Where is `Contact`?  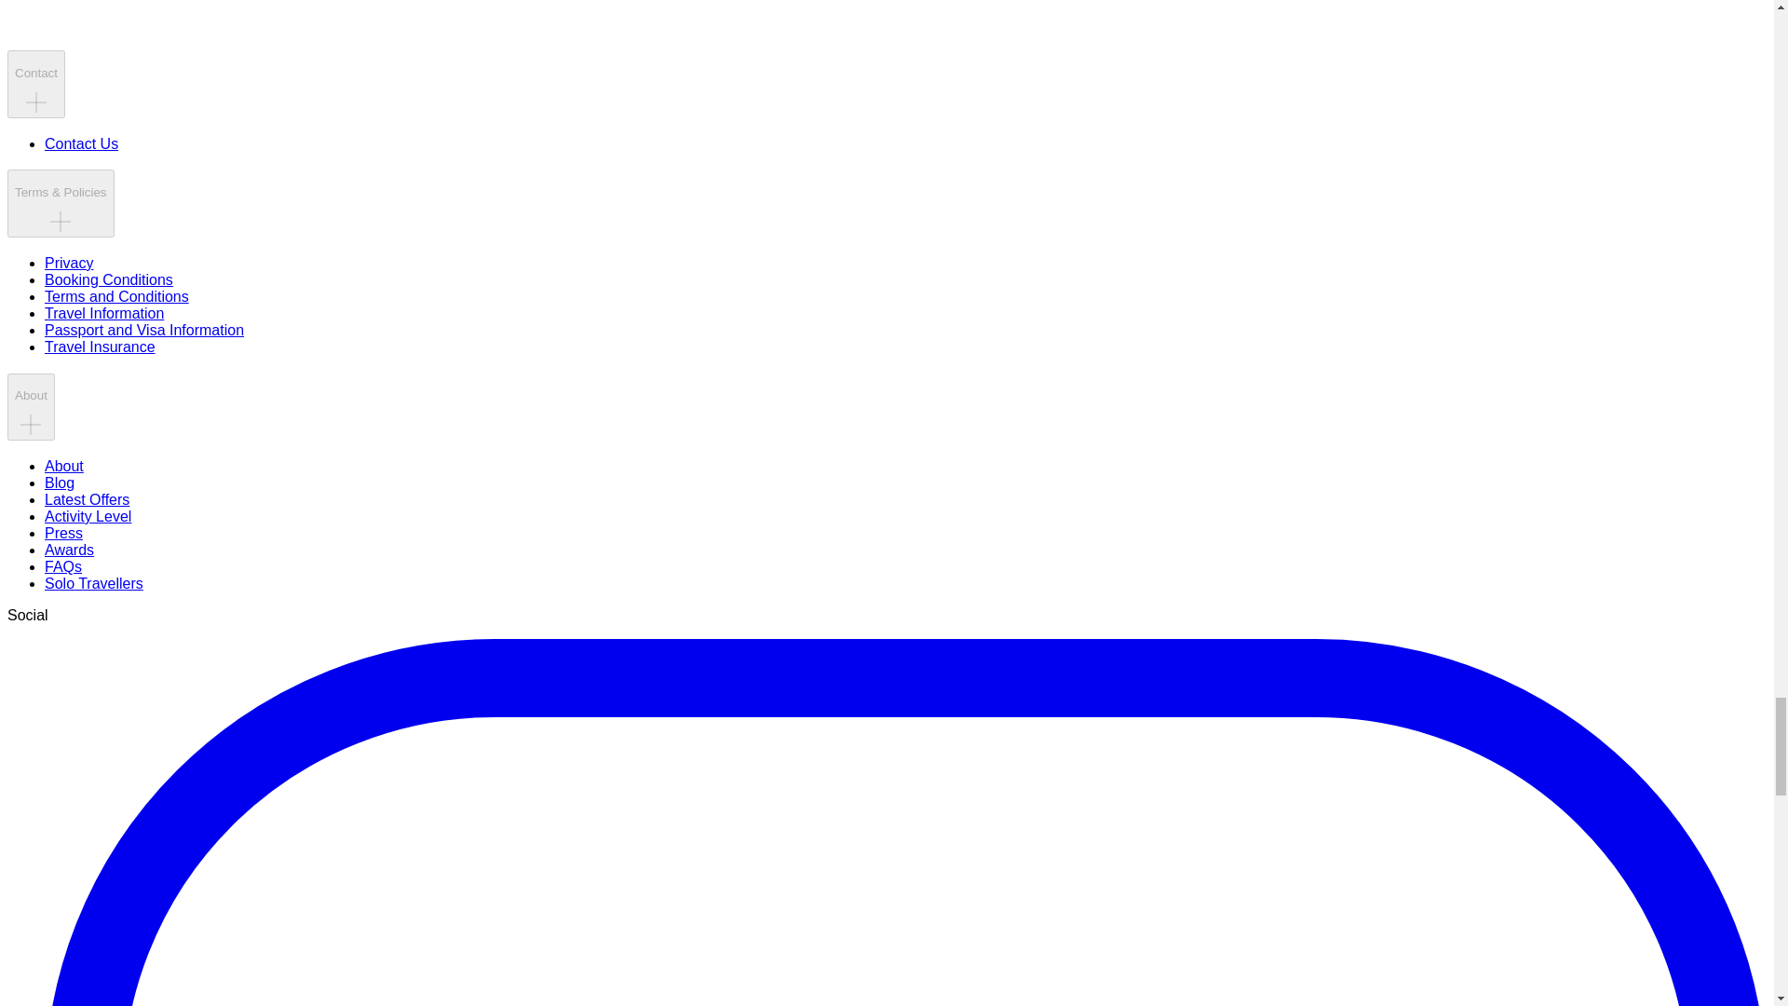
Contact is located at coordinates (35, 84).